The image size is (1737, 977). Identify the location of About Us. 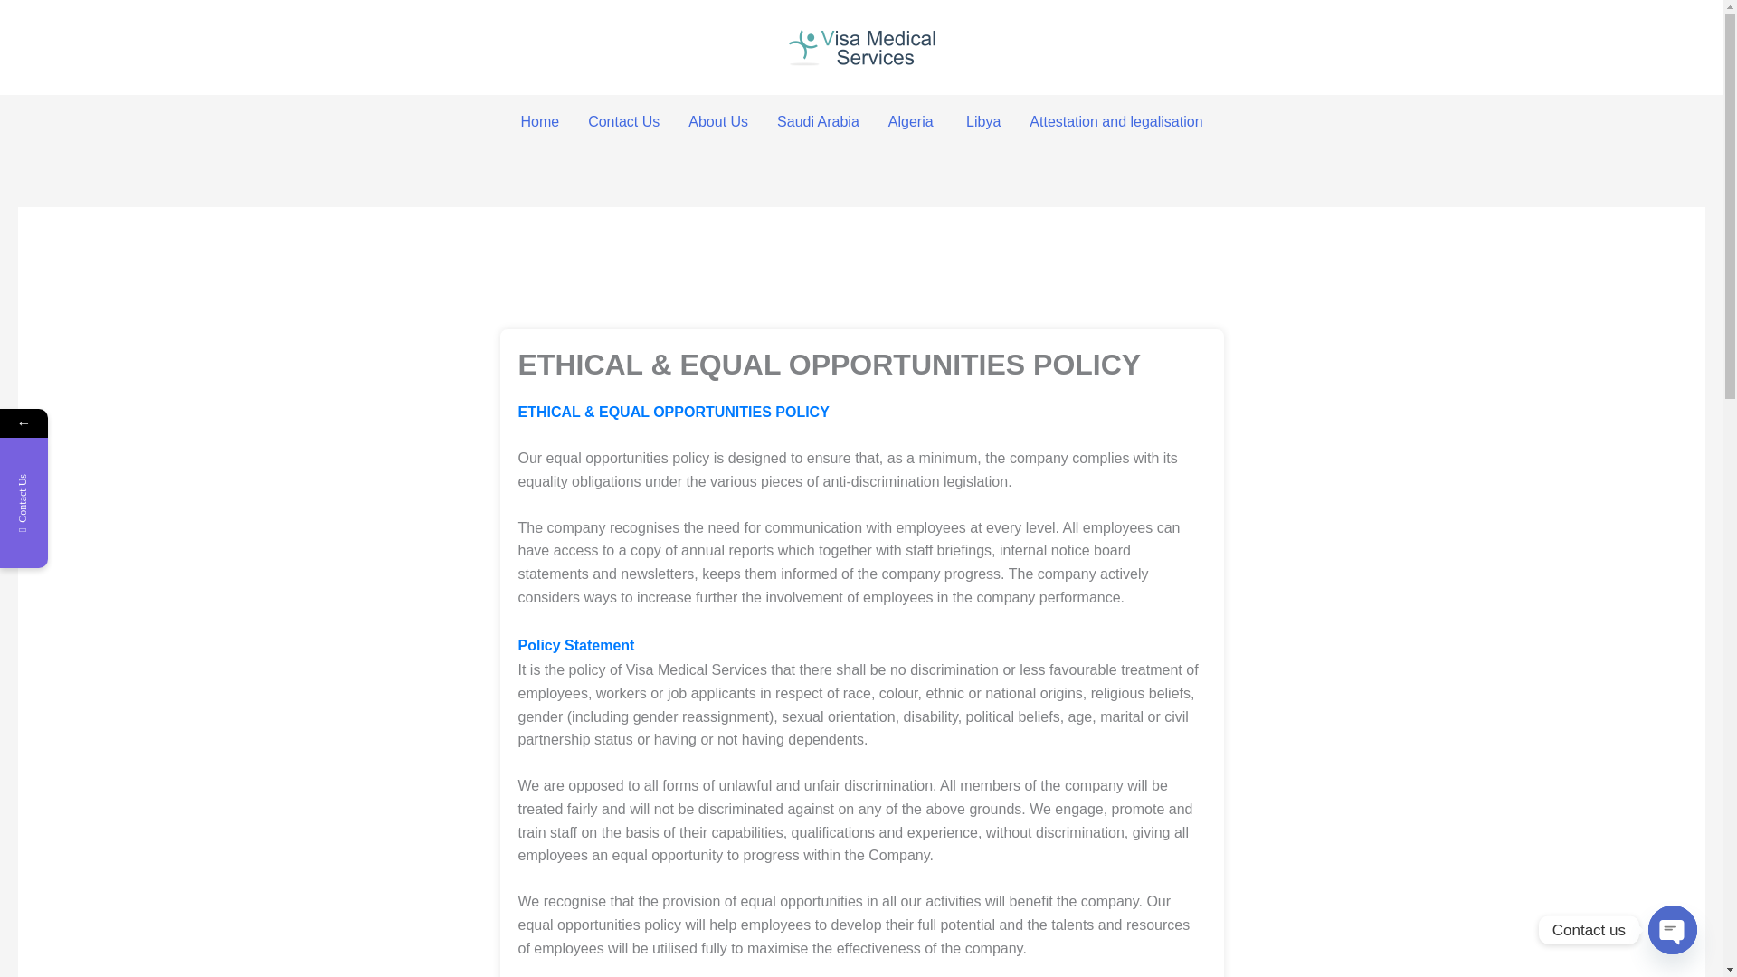
(717, 121).